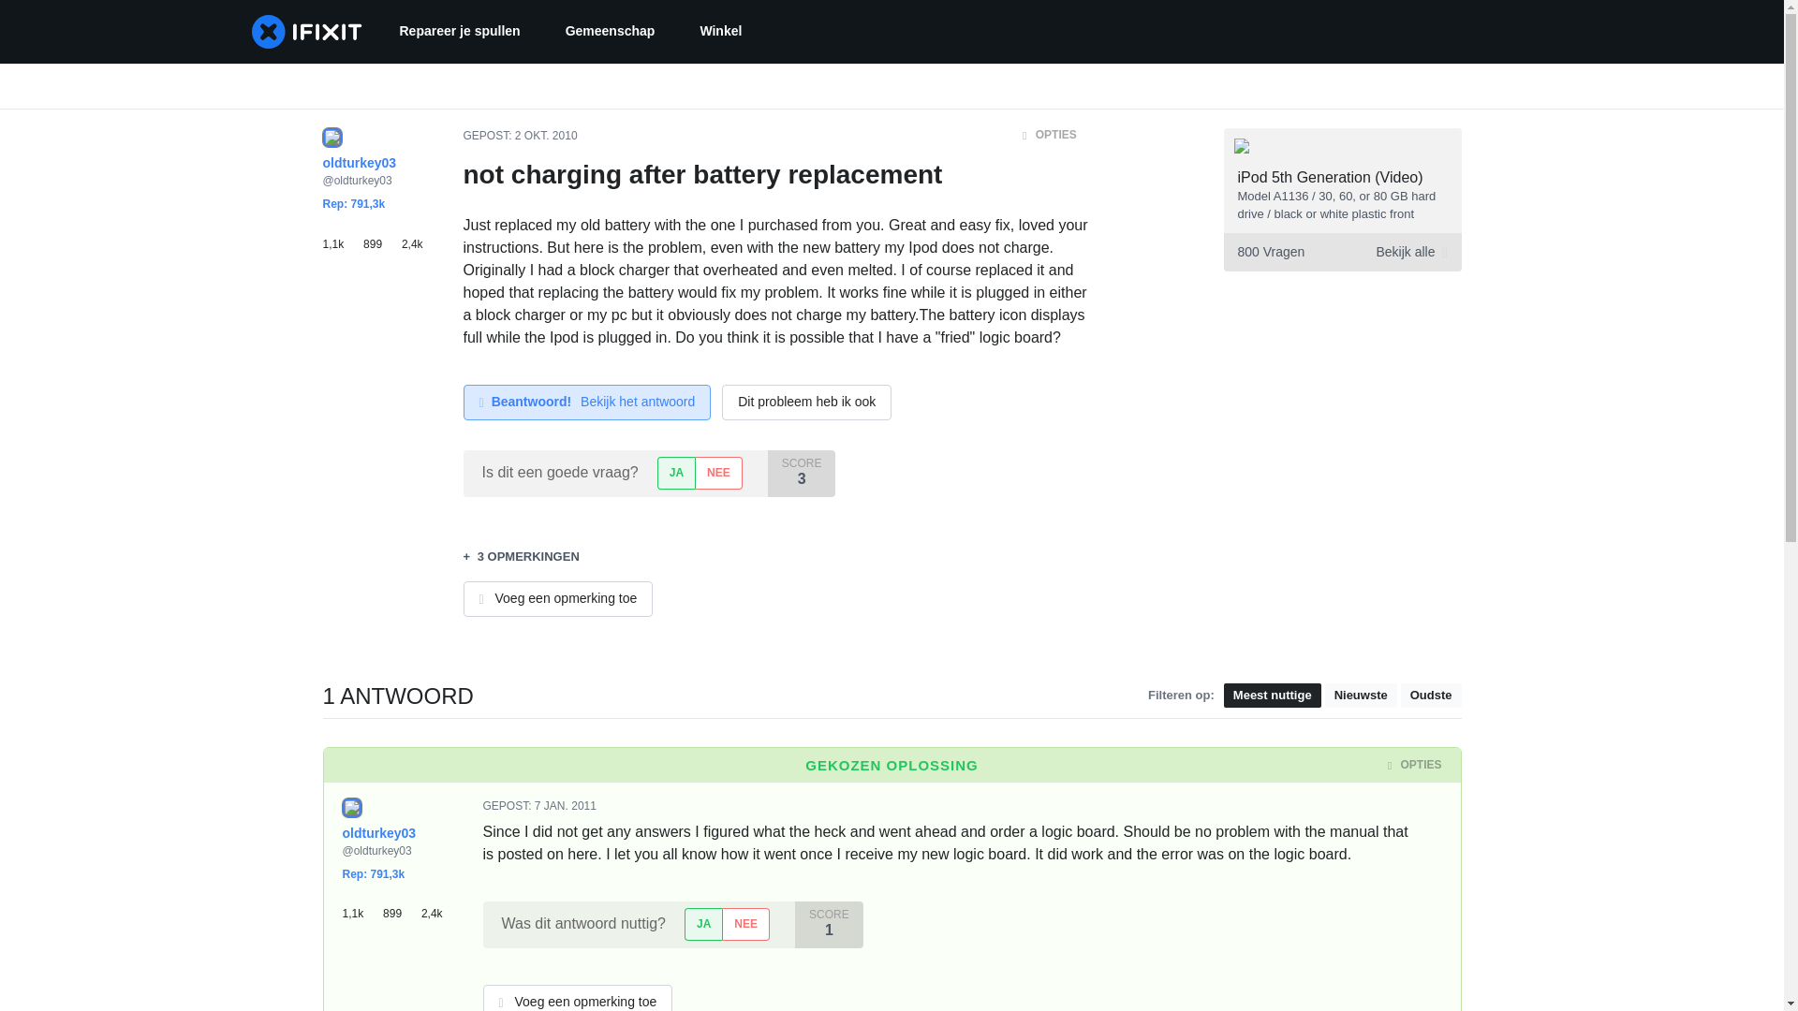  I want to click on Beantwoord! Bekijk het antwoord, so click(586, 403).